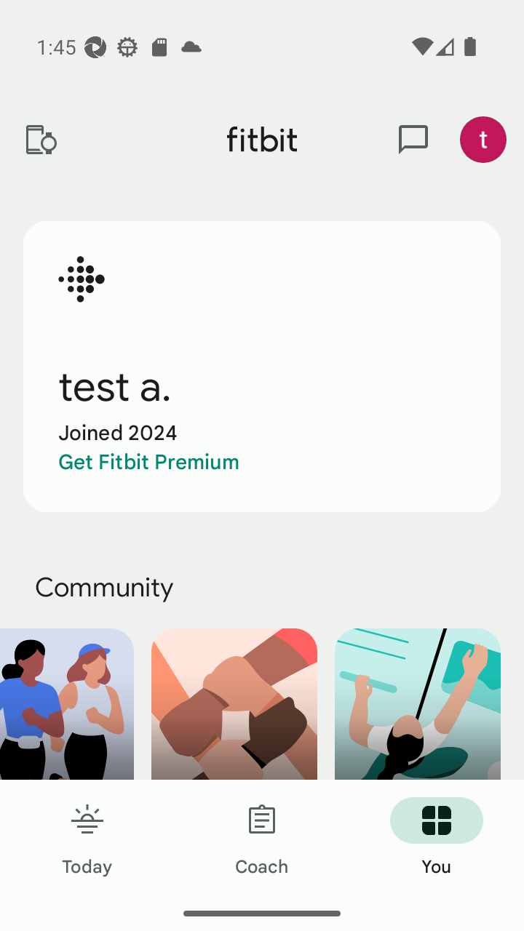 The image size is (524, 931). Describe the element at coordinates (87, 838) in the screenshot. I see `Today` at that location.